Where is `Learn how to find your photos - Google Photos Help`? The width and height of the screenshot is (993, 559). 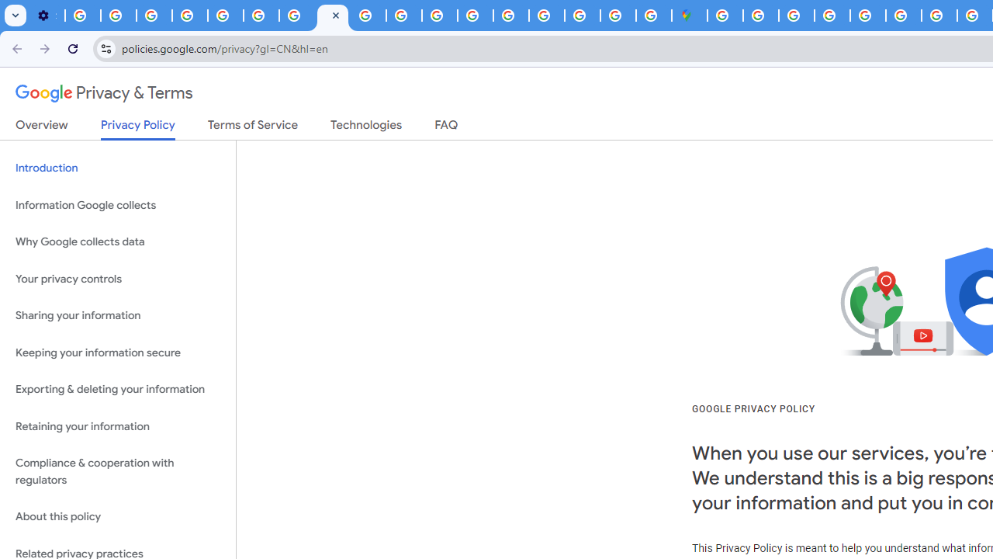
Learn how to find your photos - Google Photos Help is located at coordinates (119, 16).